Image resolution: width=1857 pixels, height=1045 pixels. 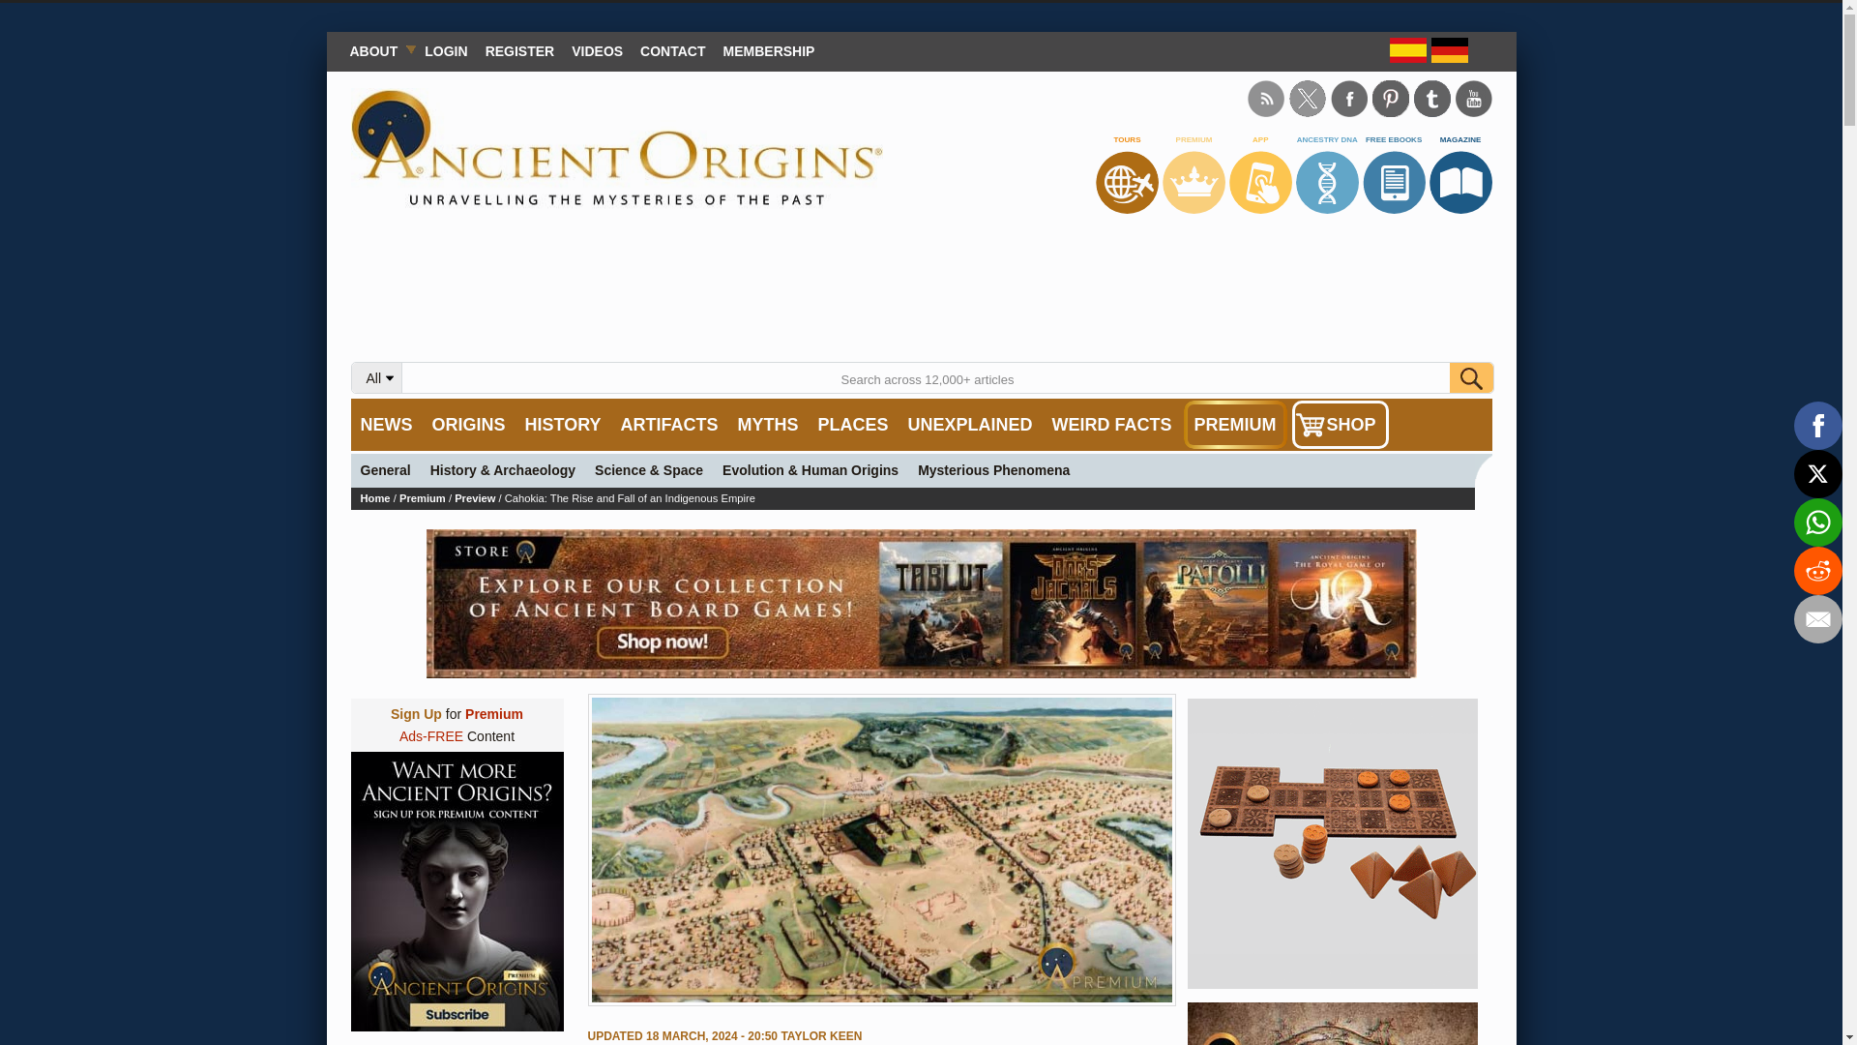 I want to click on Our Mission, so click(x=377, y=50).